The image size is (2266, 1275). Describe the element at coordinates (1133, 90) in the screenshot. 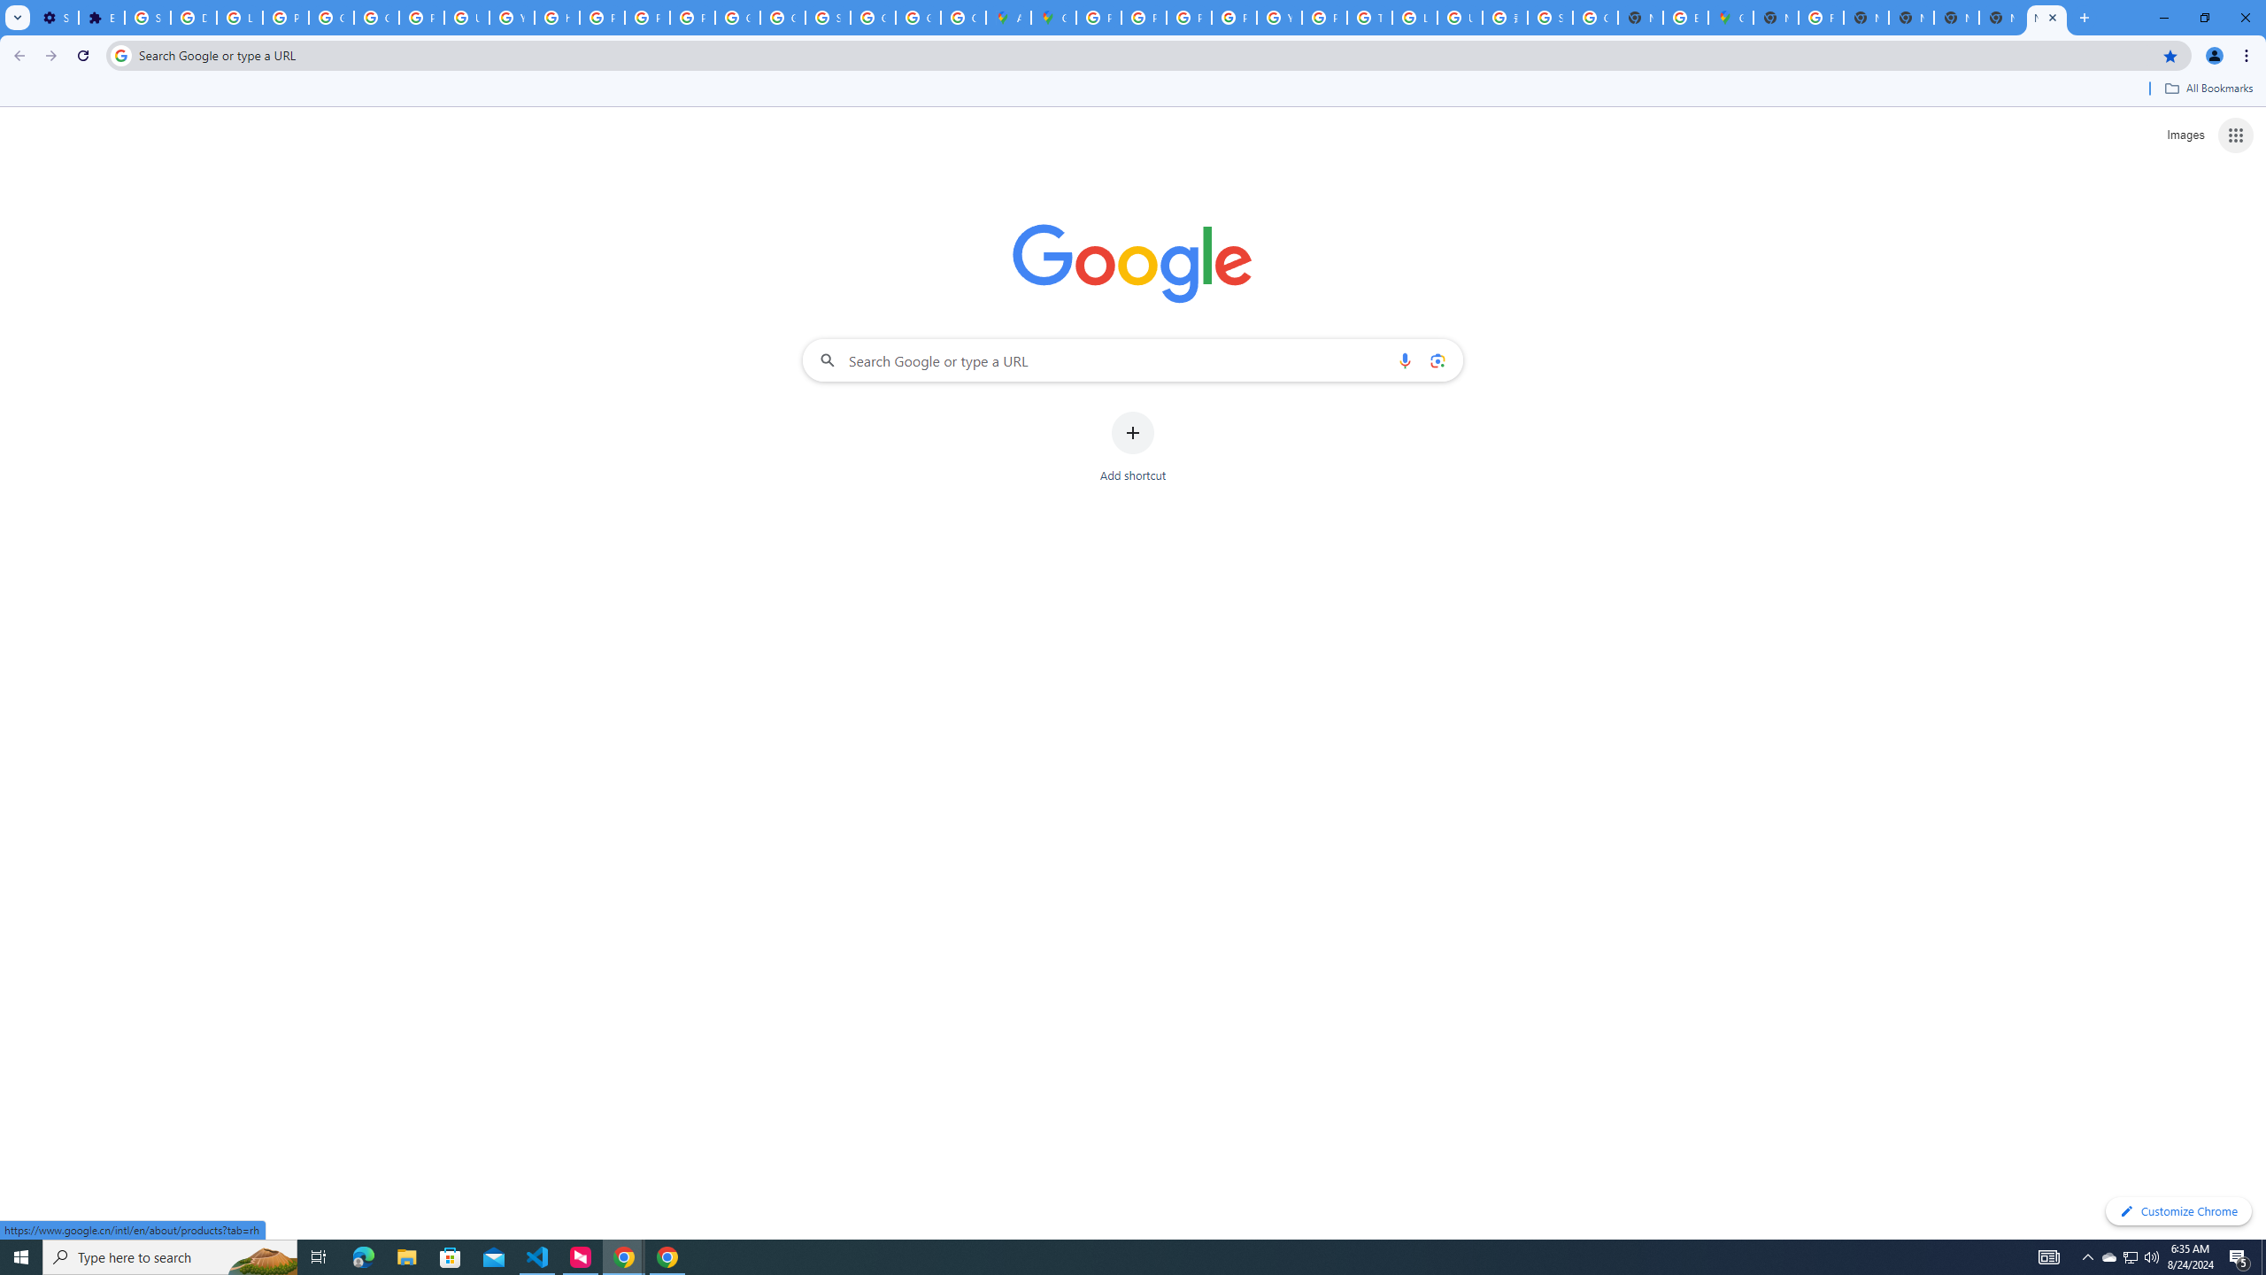

I see `Bookmarks` at that location.